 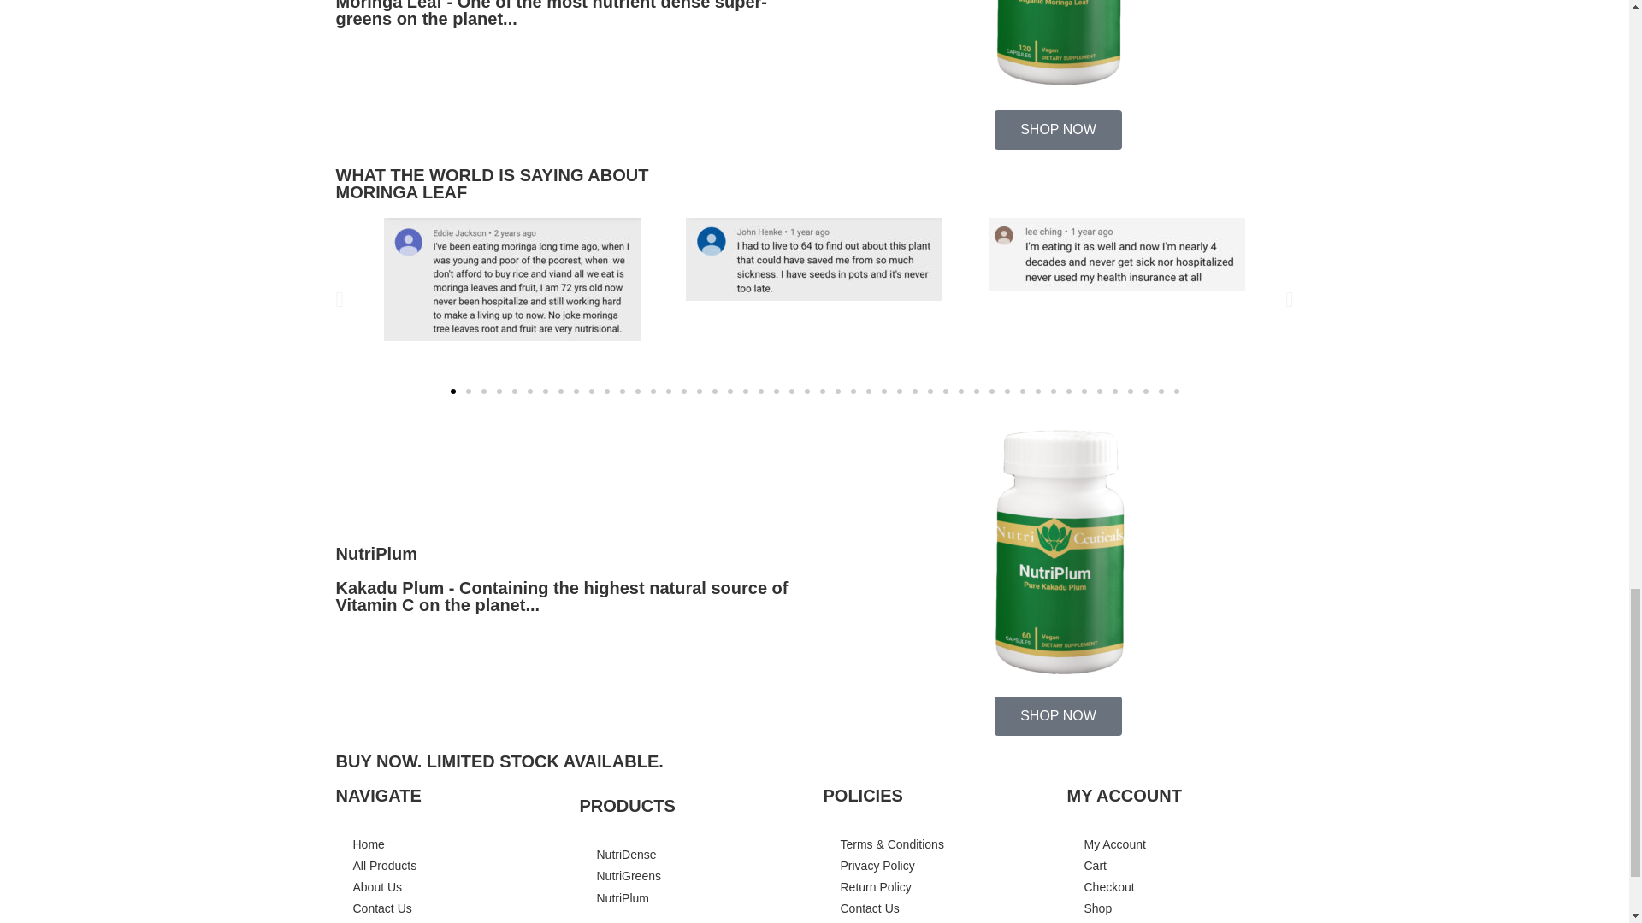 What do you see at coordinates (629, 875) in the screenshot?
I see `NutriGreens` at bounding box center [629, 875].